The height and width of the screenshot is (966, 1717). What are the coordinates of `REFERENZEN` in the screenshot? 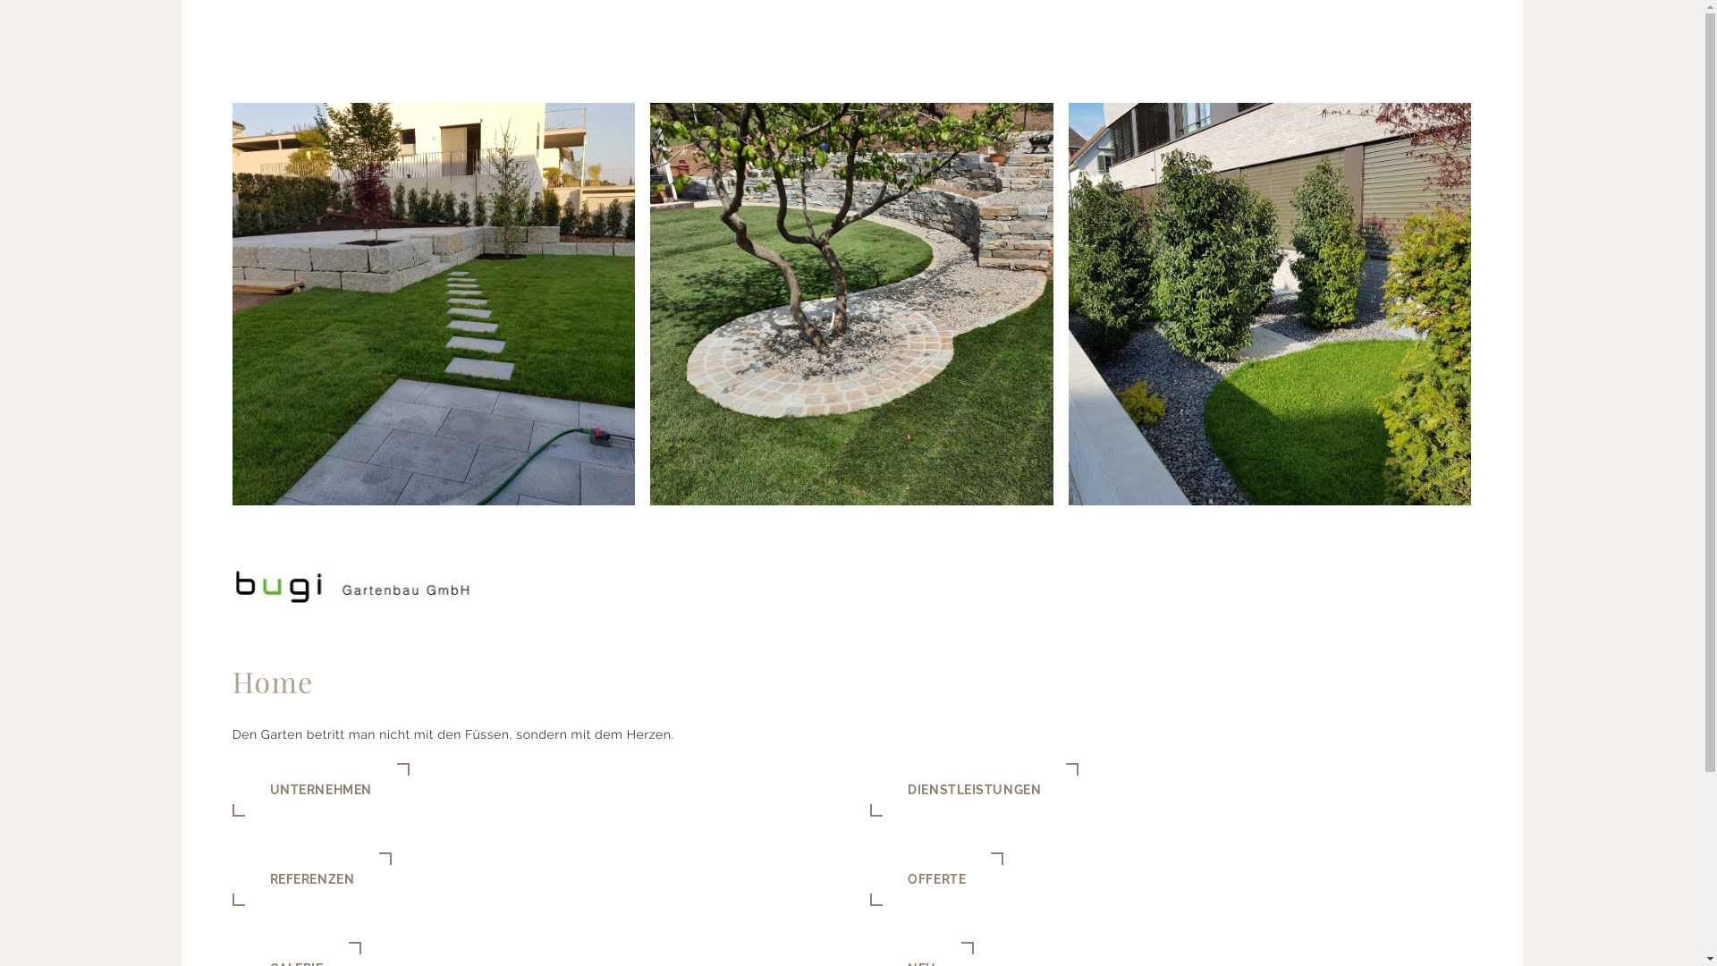 It's located at (313, 879).